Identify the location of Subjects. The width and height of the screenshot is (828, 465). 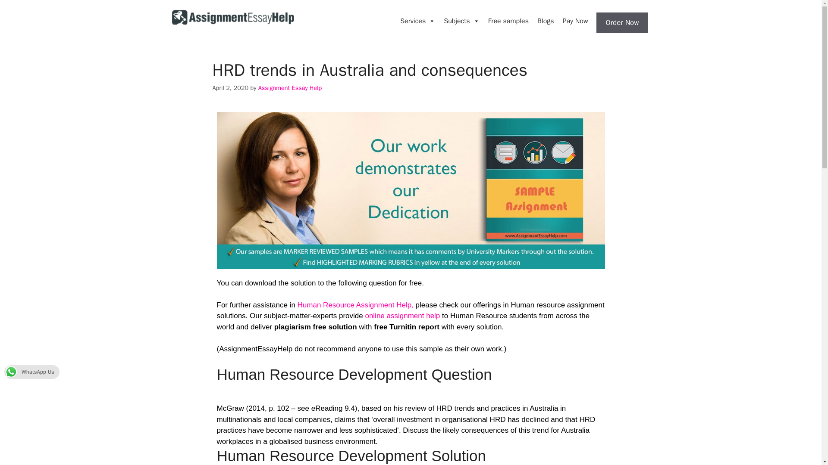
(461, 21).